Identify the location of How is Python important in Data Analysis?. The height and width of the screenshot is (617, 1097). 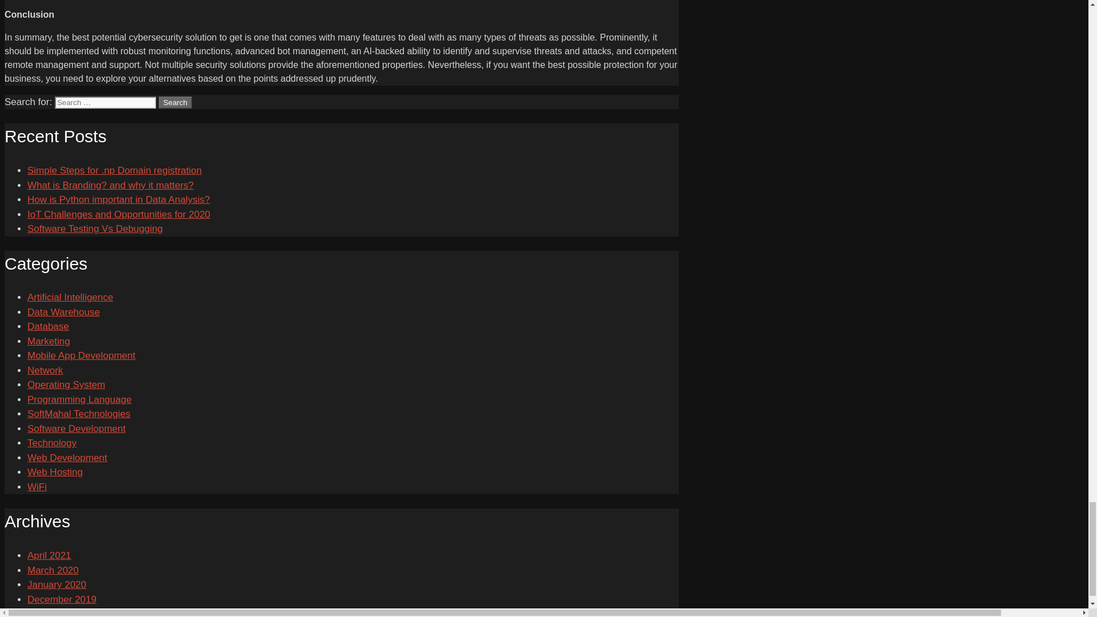
(118, 199).